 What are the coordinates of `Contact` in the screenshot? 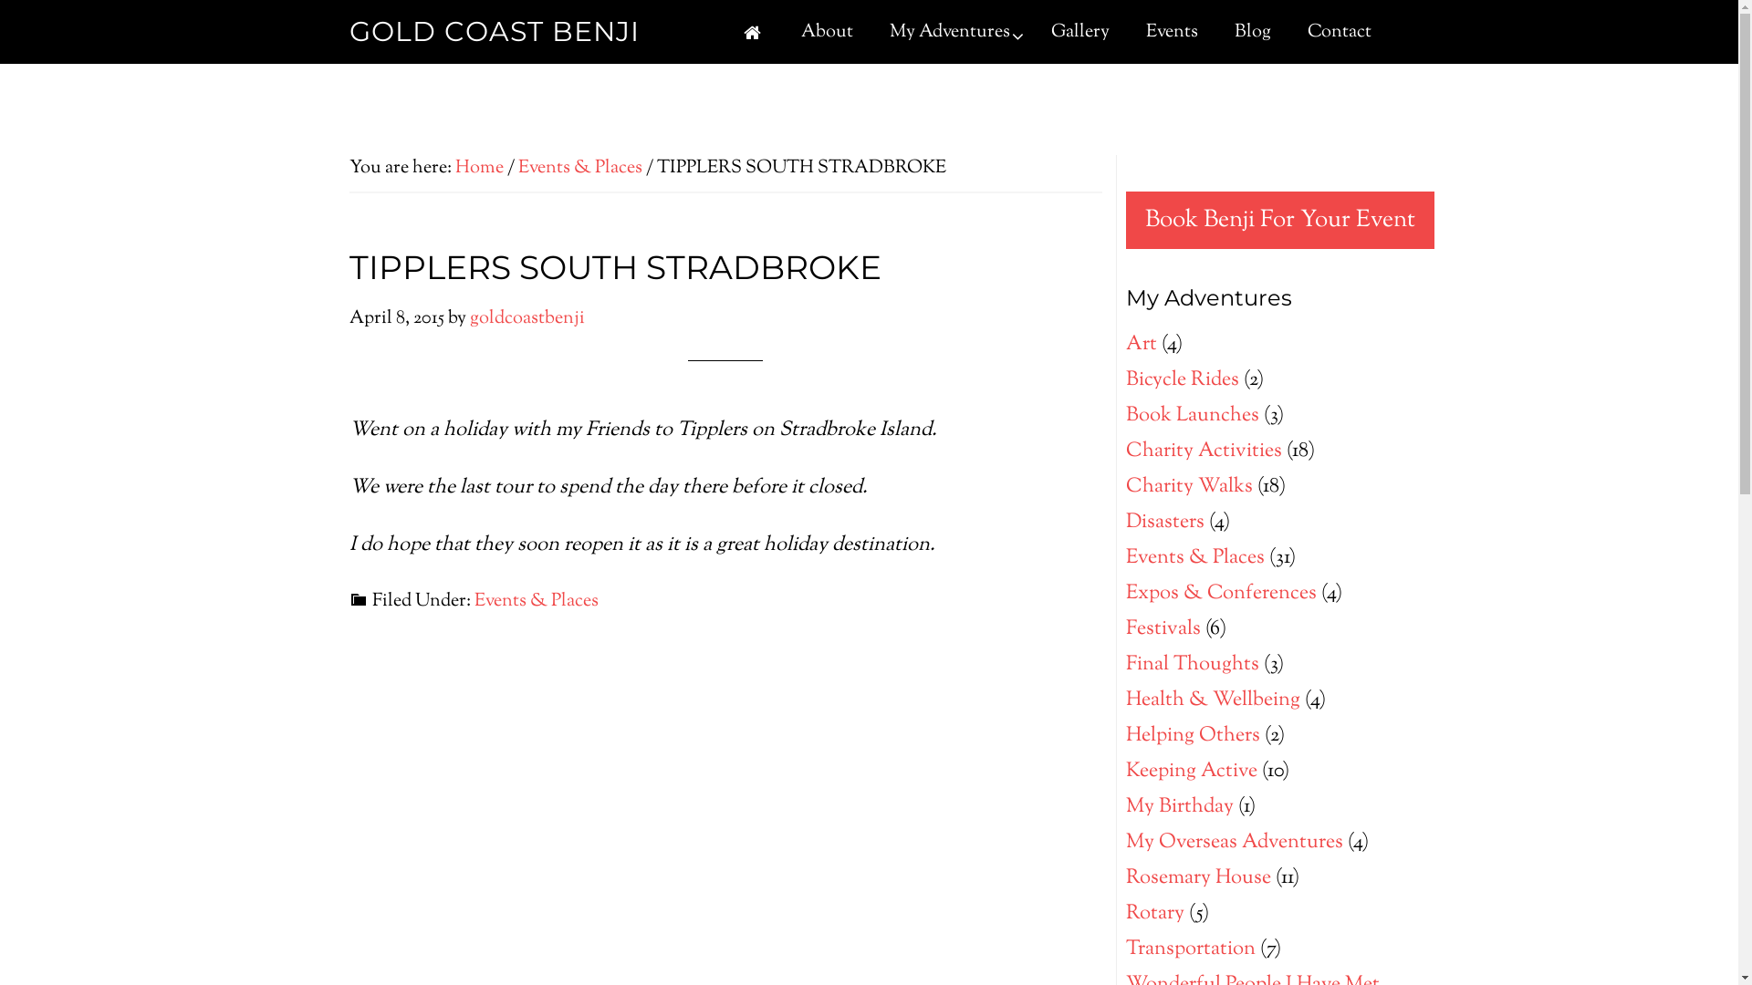 It's located at (1339, 33).